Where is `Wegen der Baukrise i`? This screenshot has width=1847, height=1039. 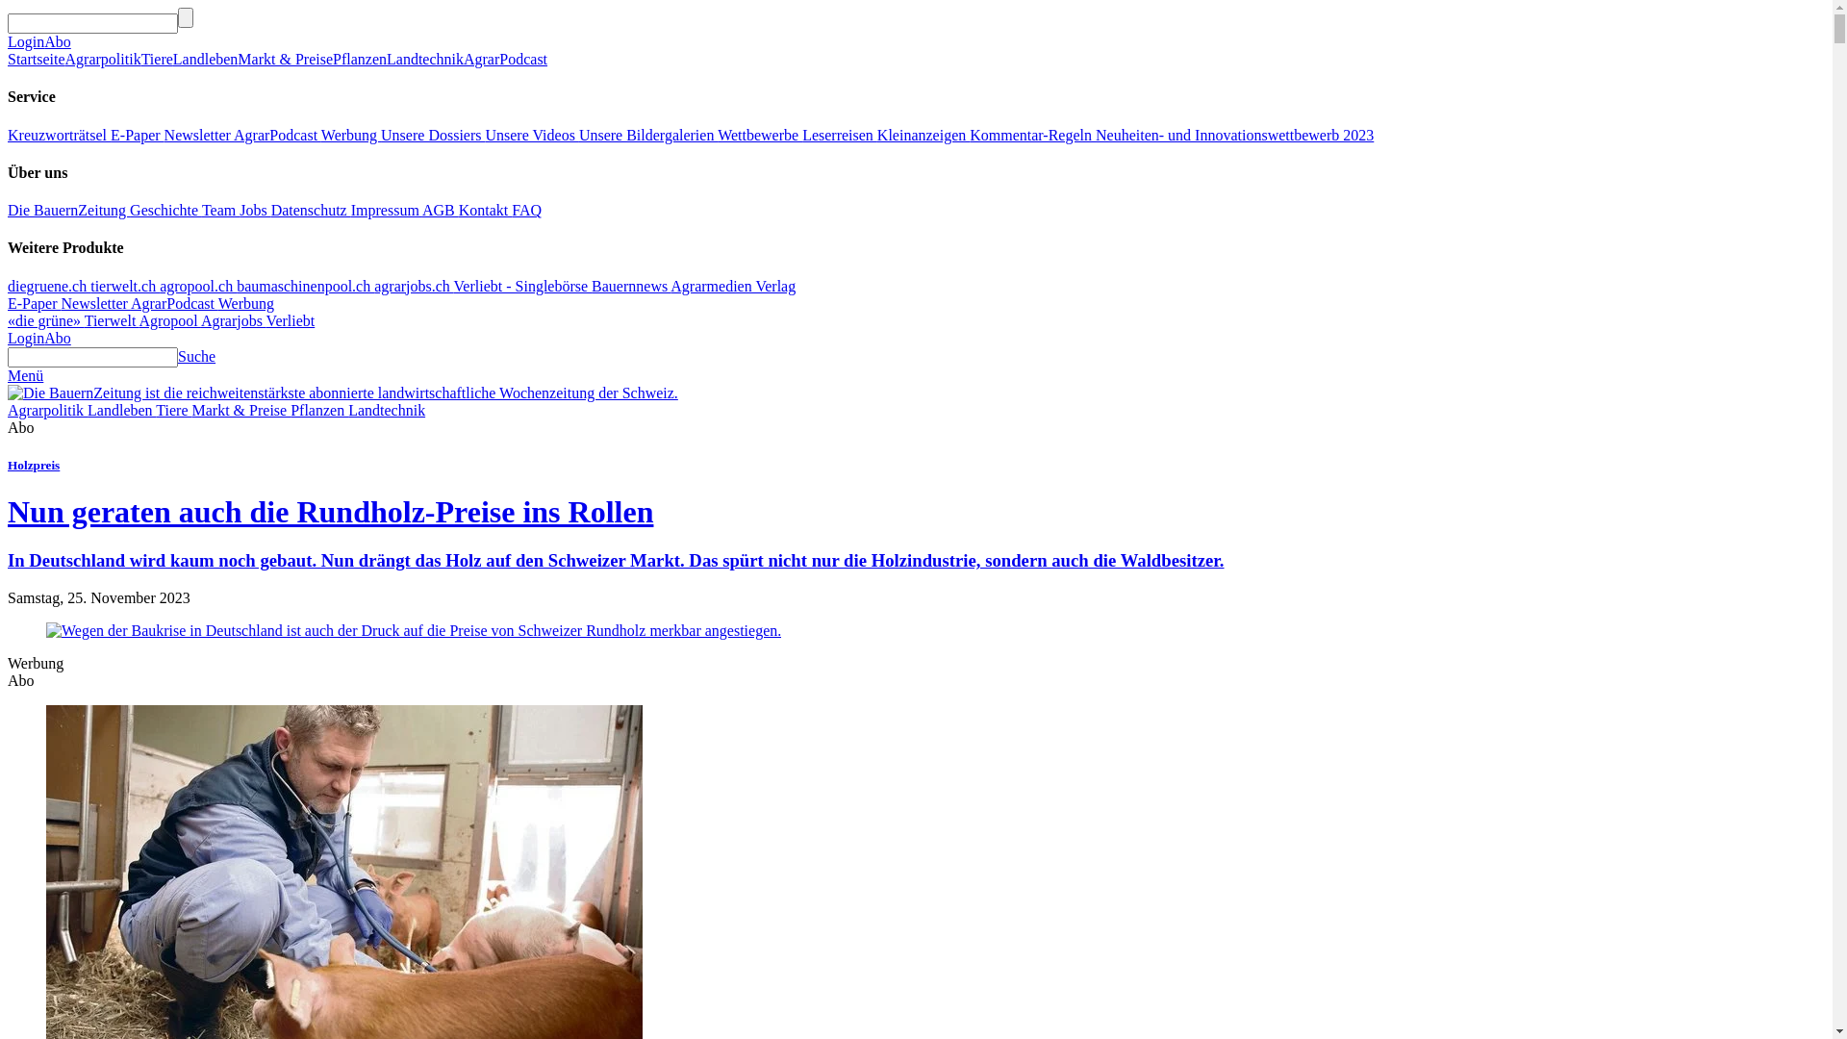
Wegen der Baukrise i is located at coordinates (414, 631).